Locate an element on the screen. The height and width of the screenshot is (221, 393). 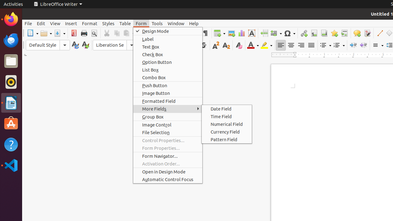
Italic is located at coordinates (183, 45).